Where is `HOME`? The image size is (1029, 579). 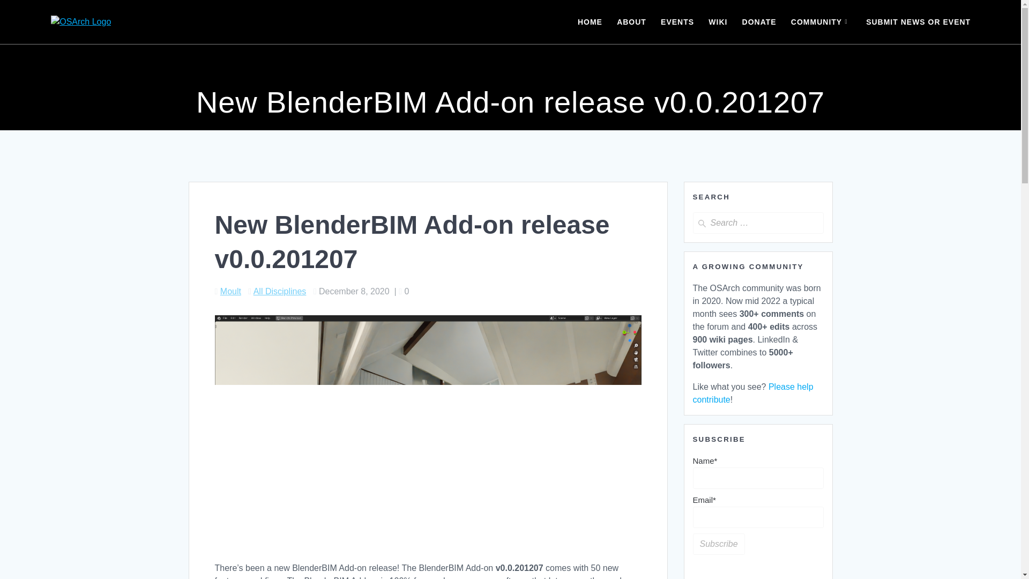 HOME is located at coordinates (590, 21).